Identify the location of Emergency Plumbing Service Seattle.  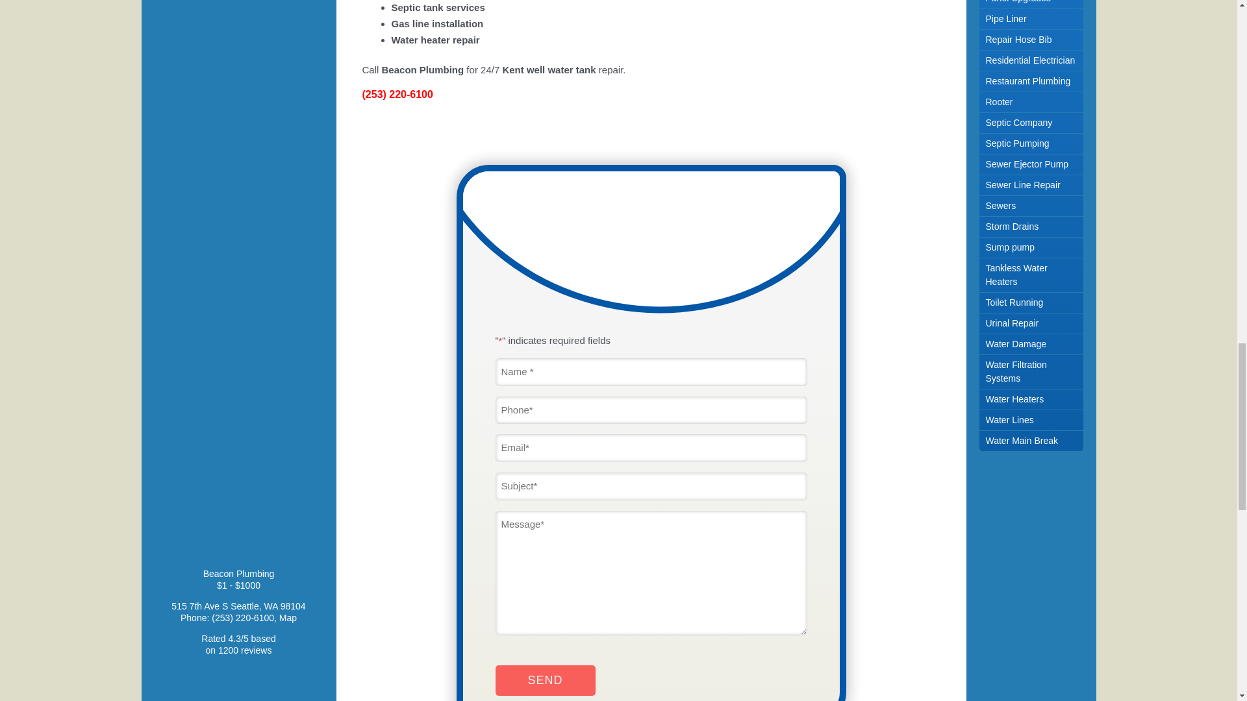
(238, 3).